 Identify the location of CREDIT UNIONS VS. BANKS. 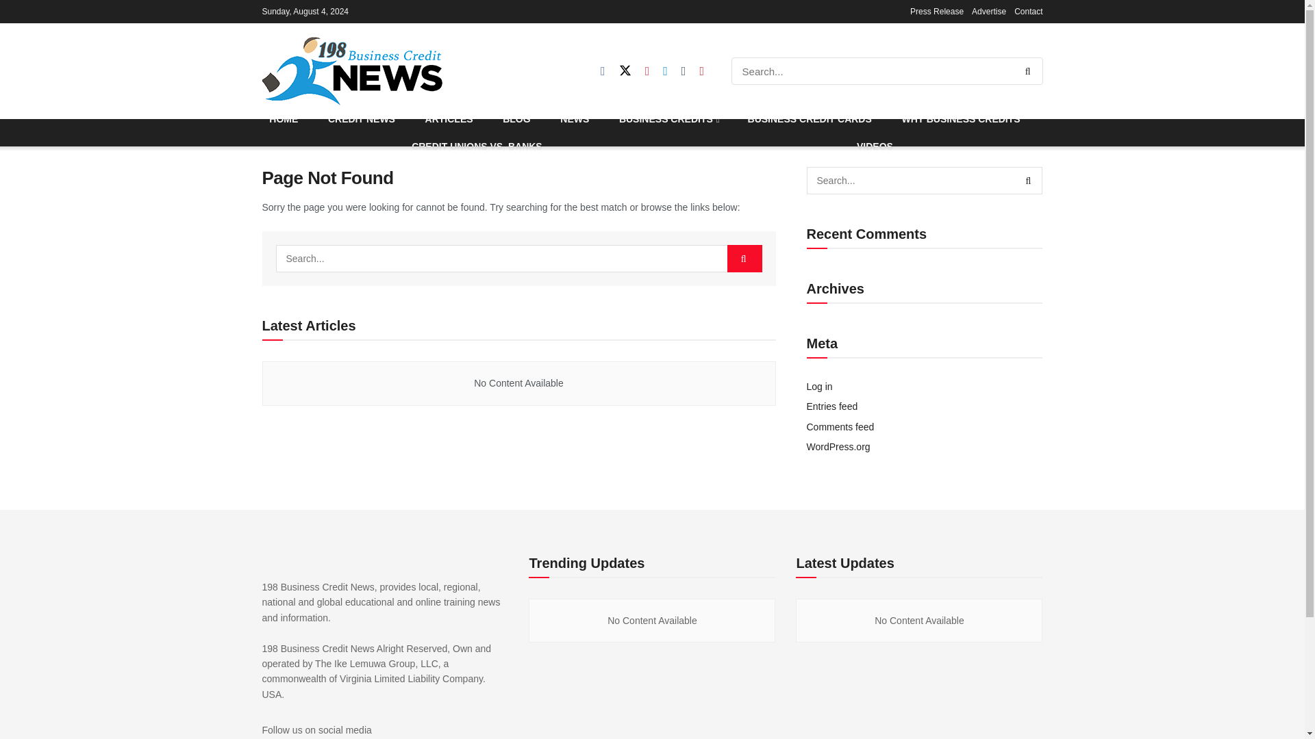
(477, 146).